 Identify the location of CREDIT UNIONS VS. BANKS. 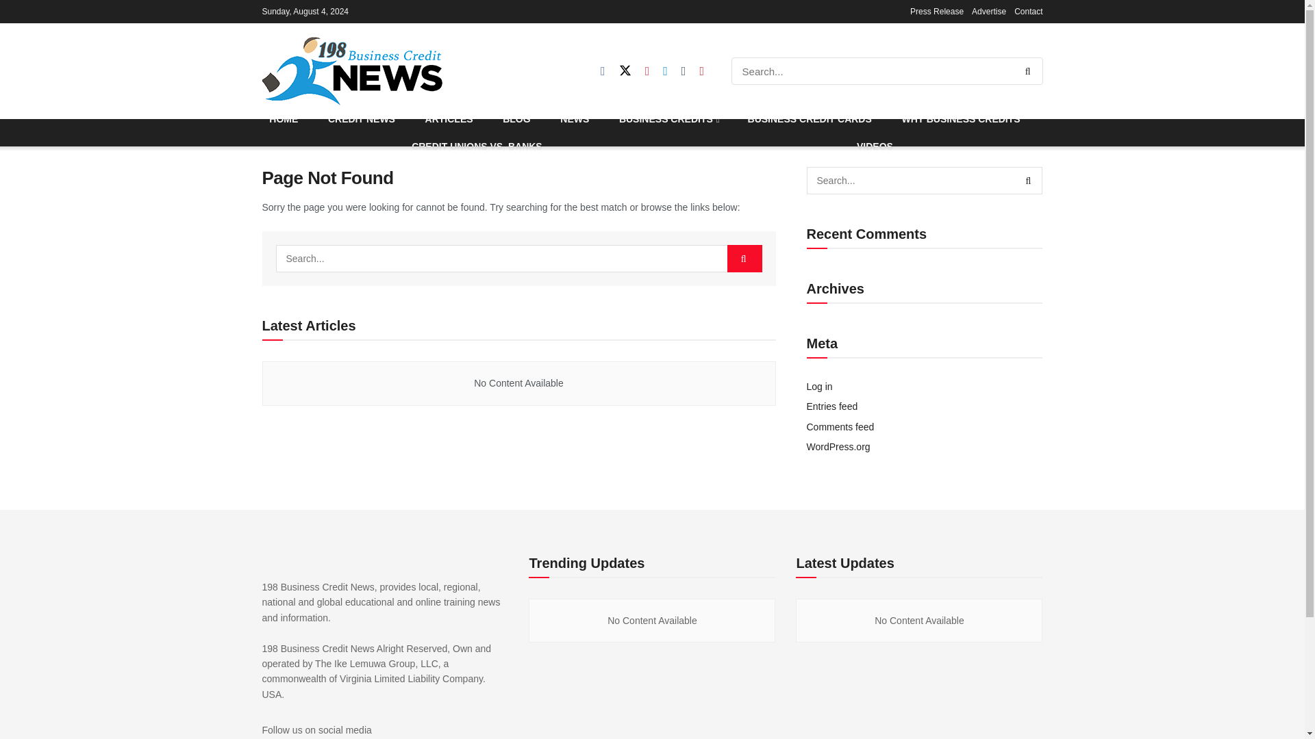
(477, 146).